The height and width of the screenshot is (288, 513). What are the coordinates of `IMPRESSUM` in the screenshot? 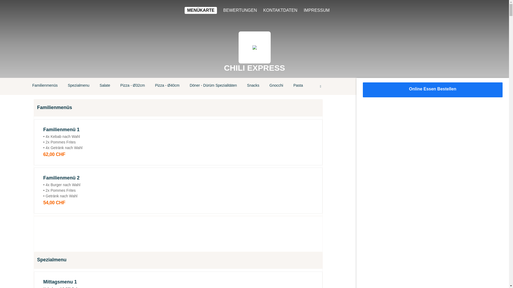 It's located at (317, 10).